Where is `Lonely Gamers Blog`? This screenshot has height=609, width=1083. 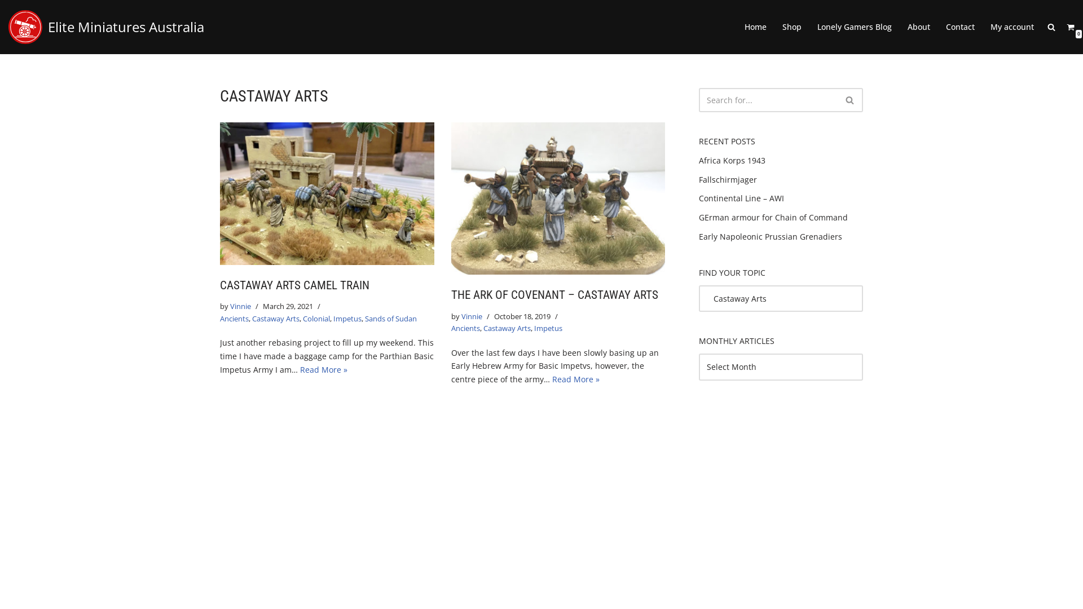
Lonely Gamers Blog is located at coordinates (855, 27).